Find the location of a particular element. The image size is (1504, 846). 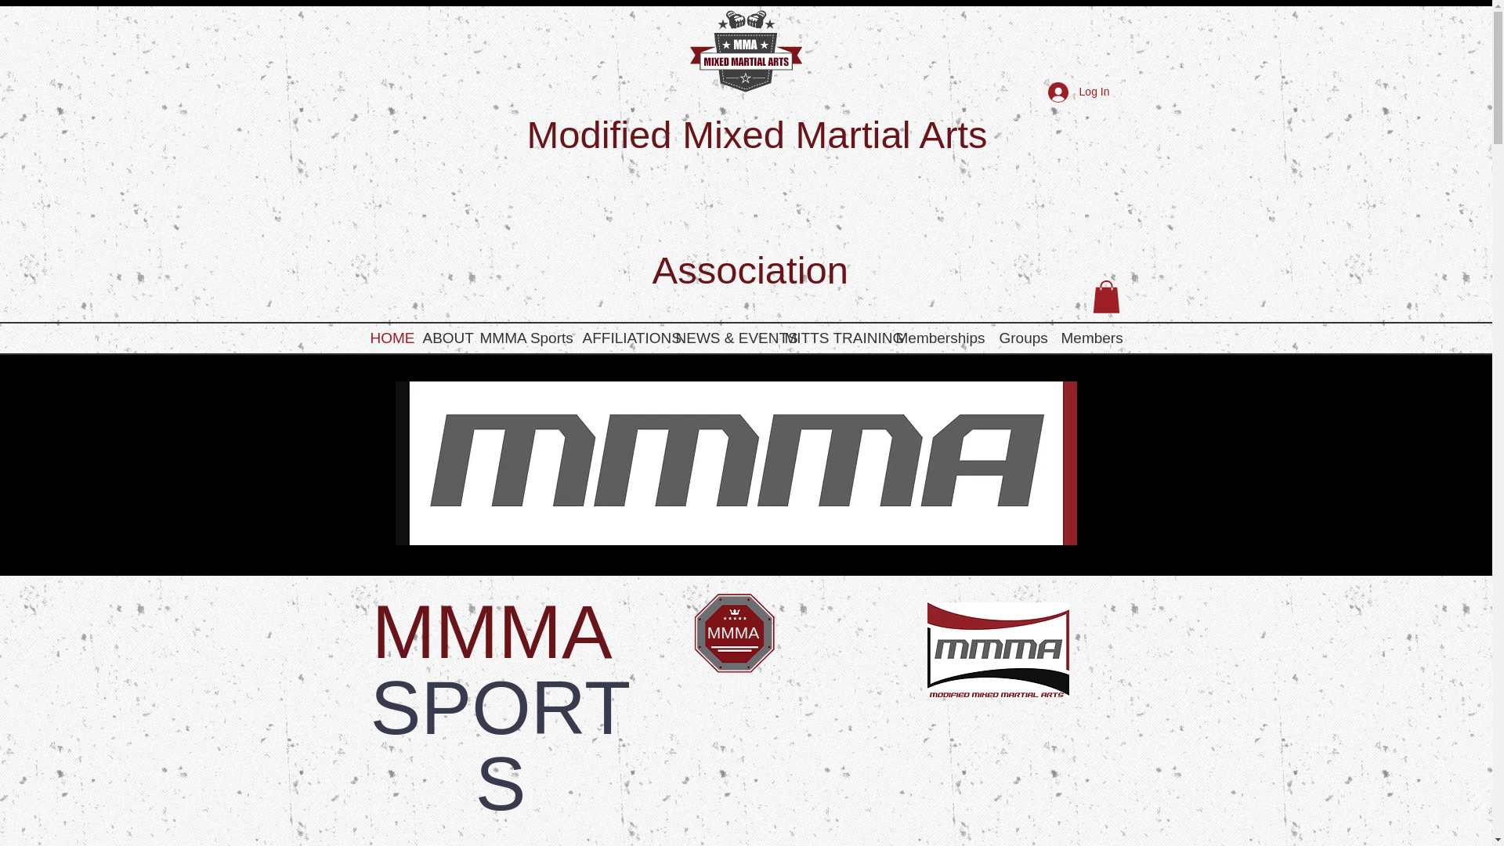

ABOUT is located at coordinates (443, 338).